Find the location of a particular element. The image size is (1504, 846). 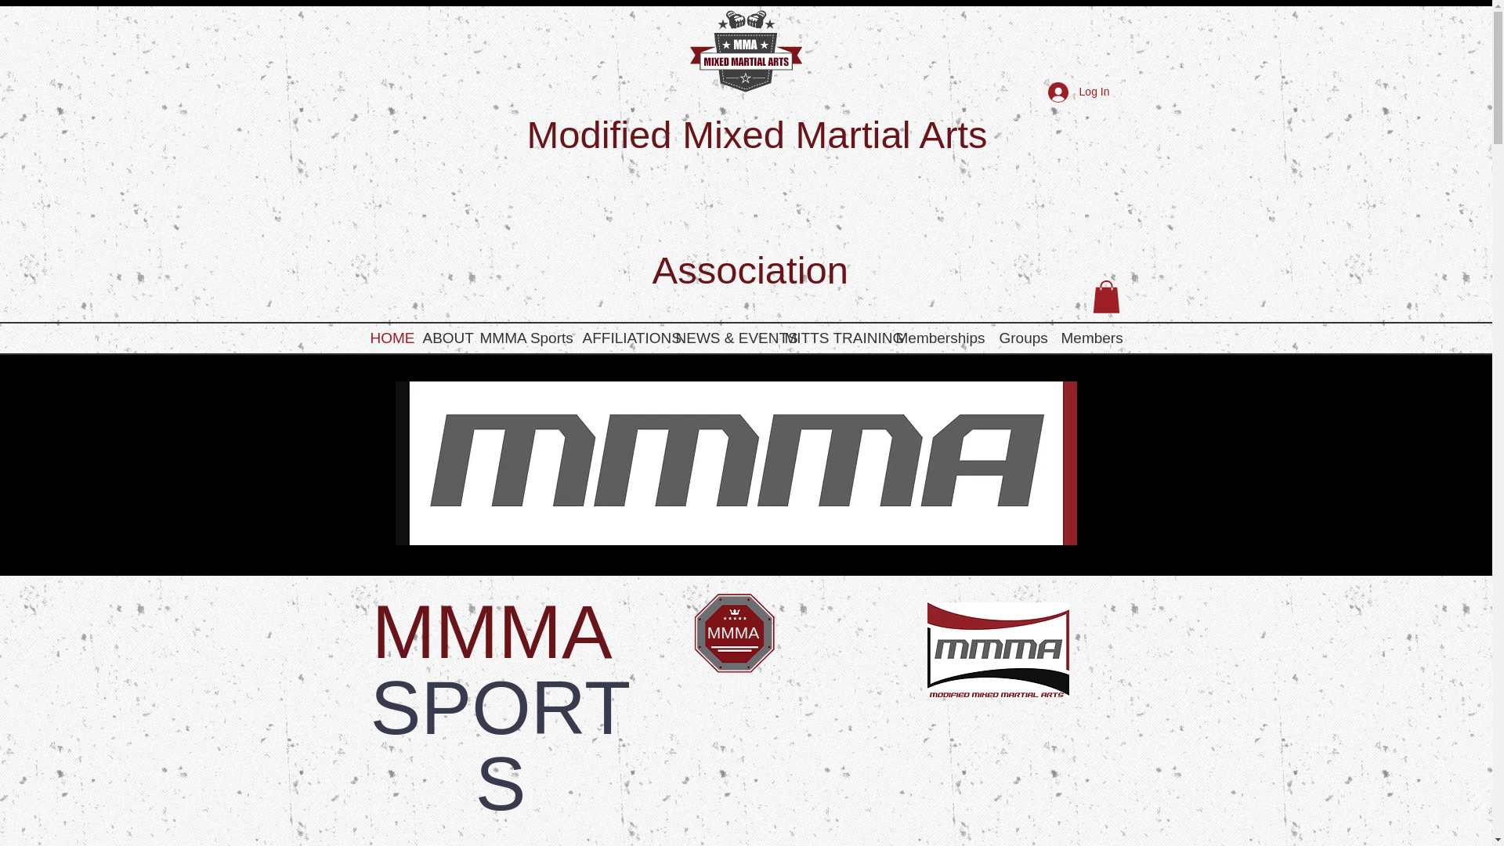

ABOUT is located at coordinates (443, 338).